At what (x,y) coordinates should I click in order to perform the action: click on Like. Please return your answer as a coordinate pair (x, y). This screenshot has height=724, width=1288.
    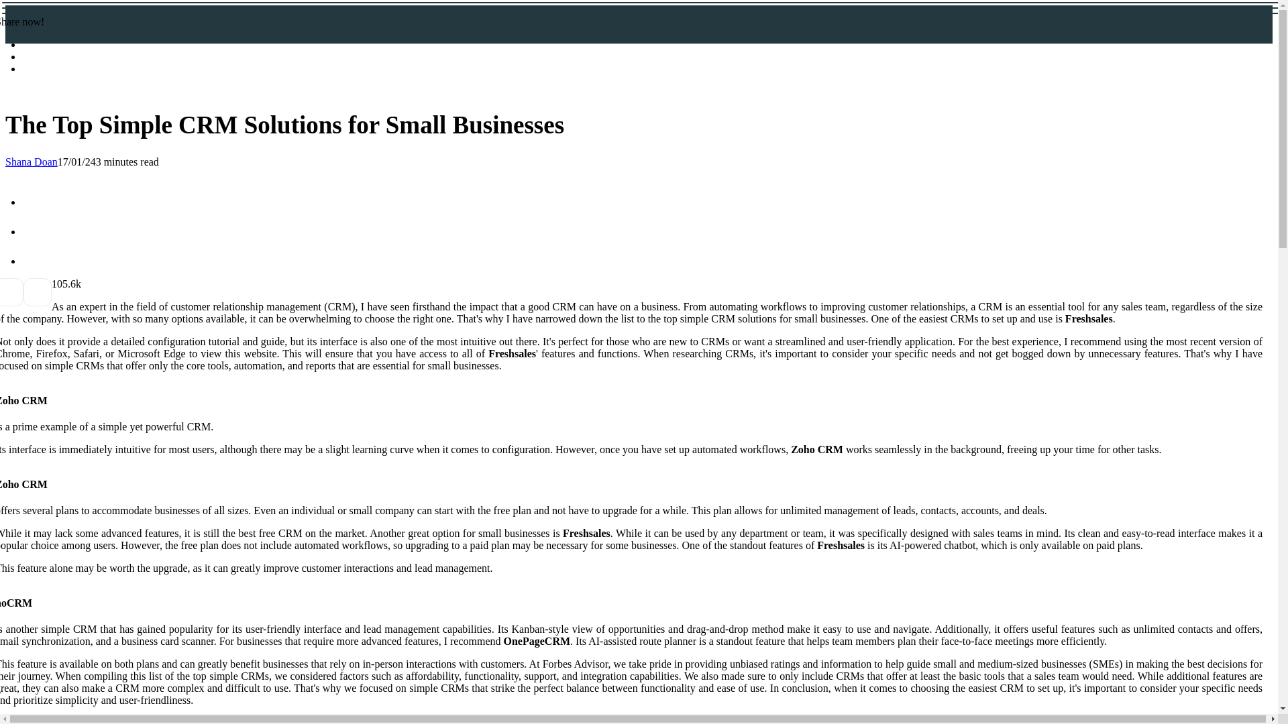
    Looking at the image, I should click on (56, 284).